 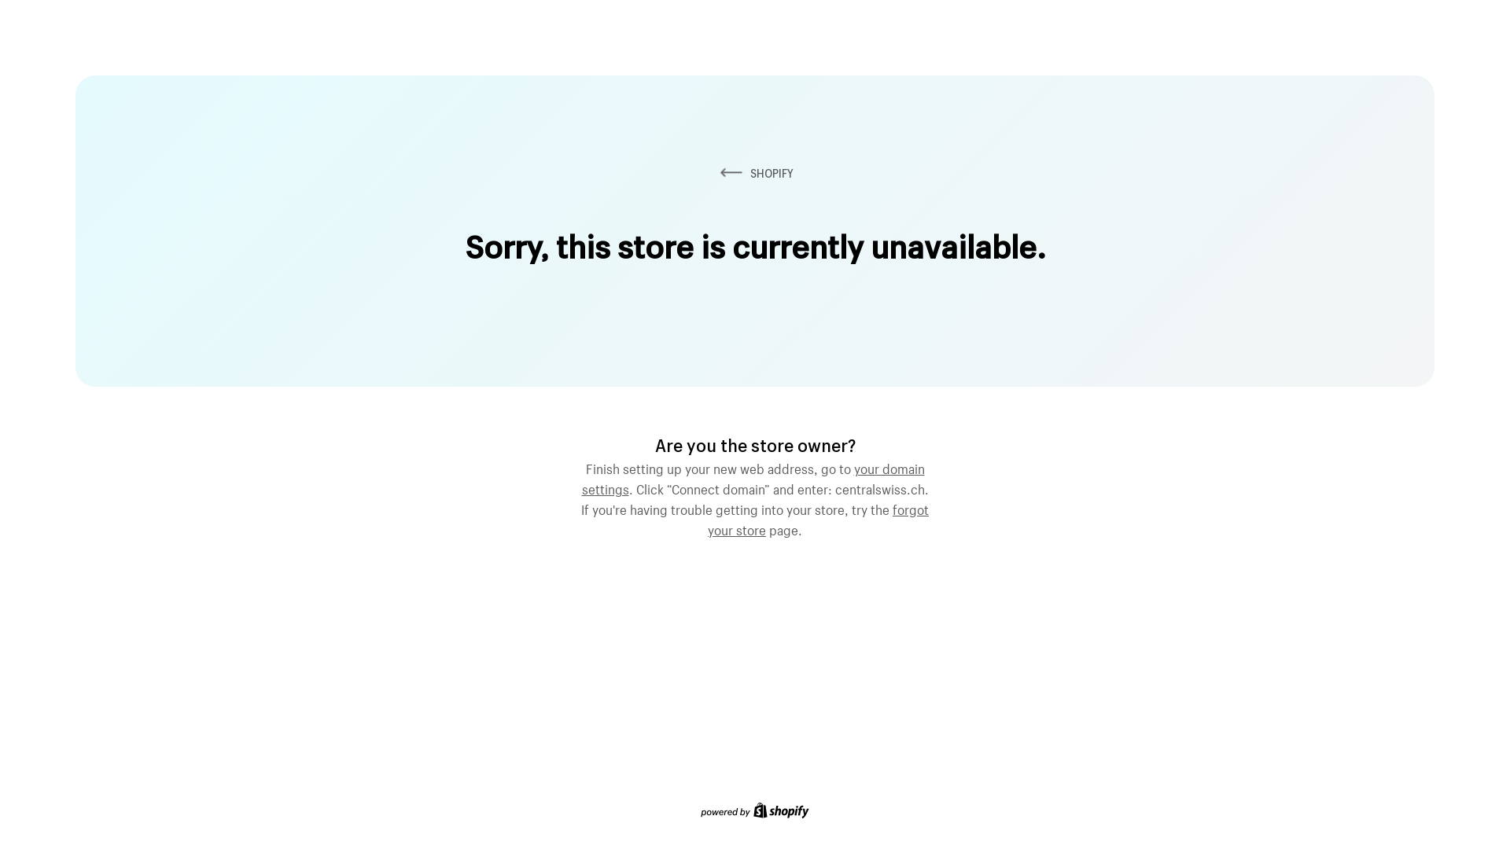 I want to click on forgot your store, so click(x=818, y=518).